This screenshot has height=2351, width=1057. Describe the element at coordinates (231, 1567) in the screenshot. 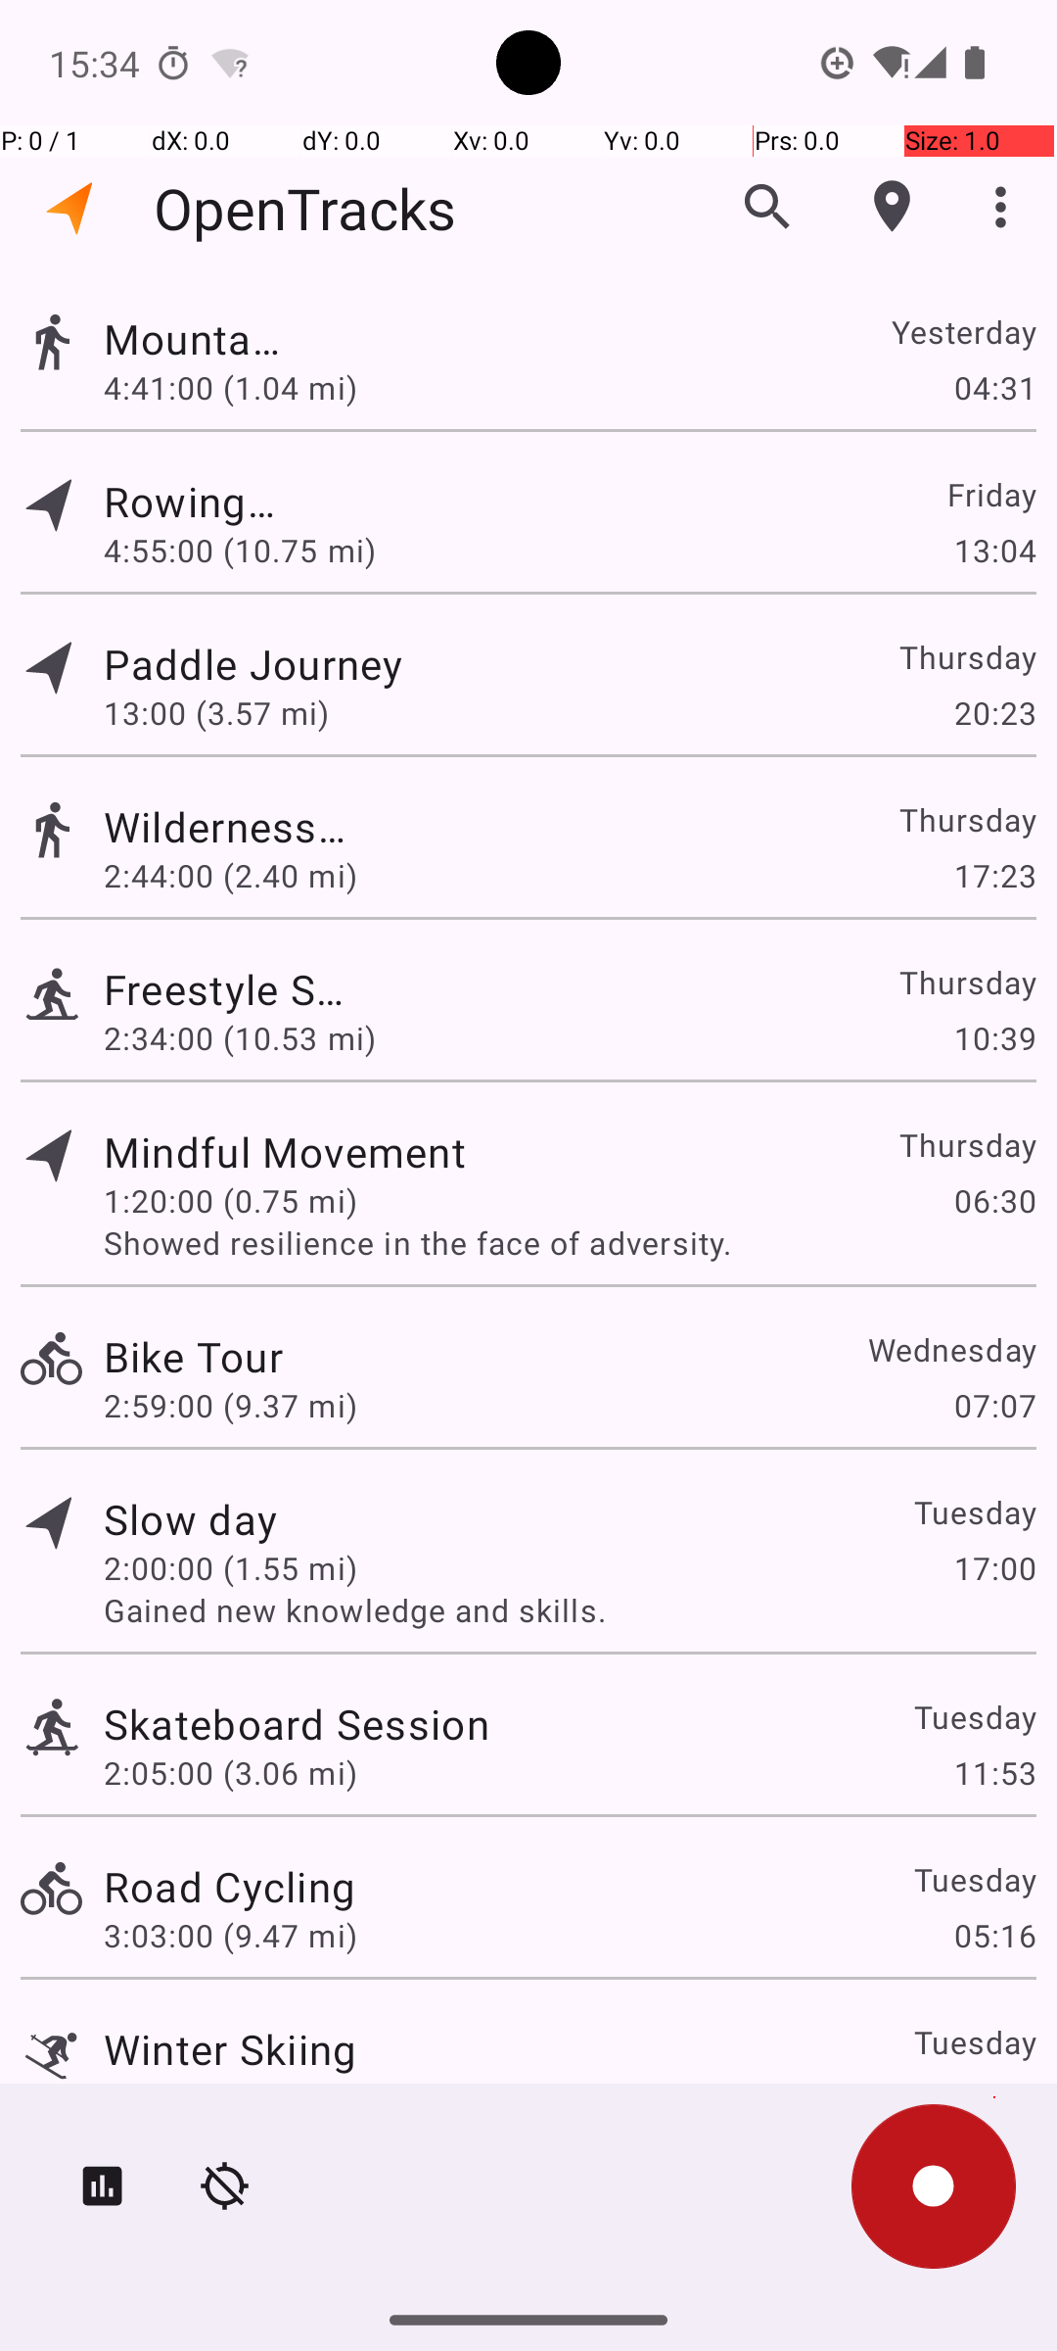

I see `2:00:00 (1.55 mi)` at that location.